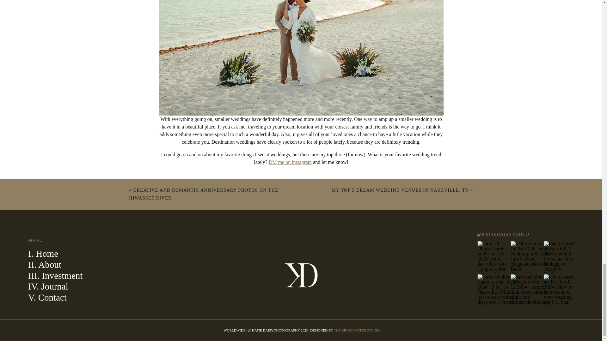 The image size is (607, 341). What do you see at coordinates (43, 253) in the screenshot?
I see `I. Home` at bounding box center [43, 253].